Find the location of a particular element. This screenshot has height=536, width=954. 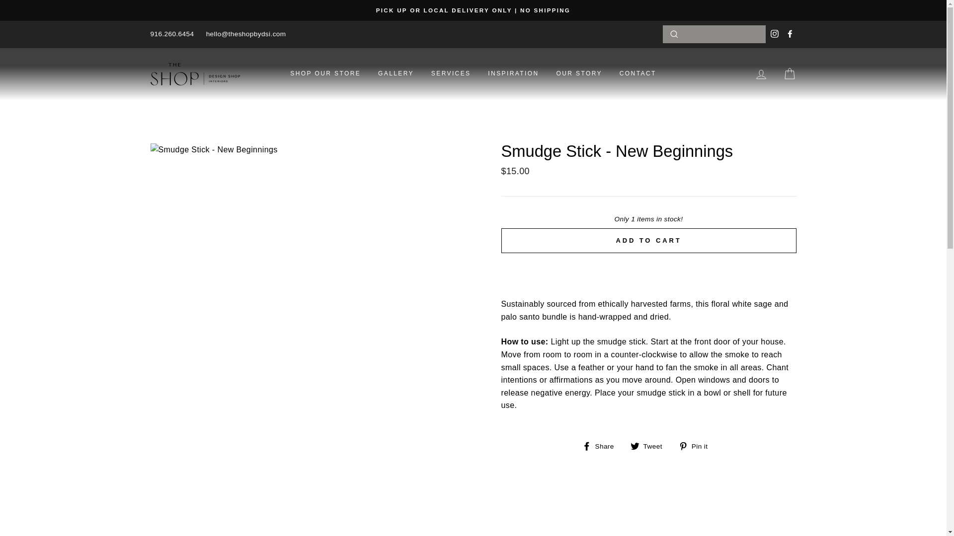

CART is located at coordinates (602, 446).